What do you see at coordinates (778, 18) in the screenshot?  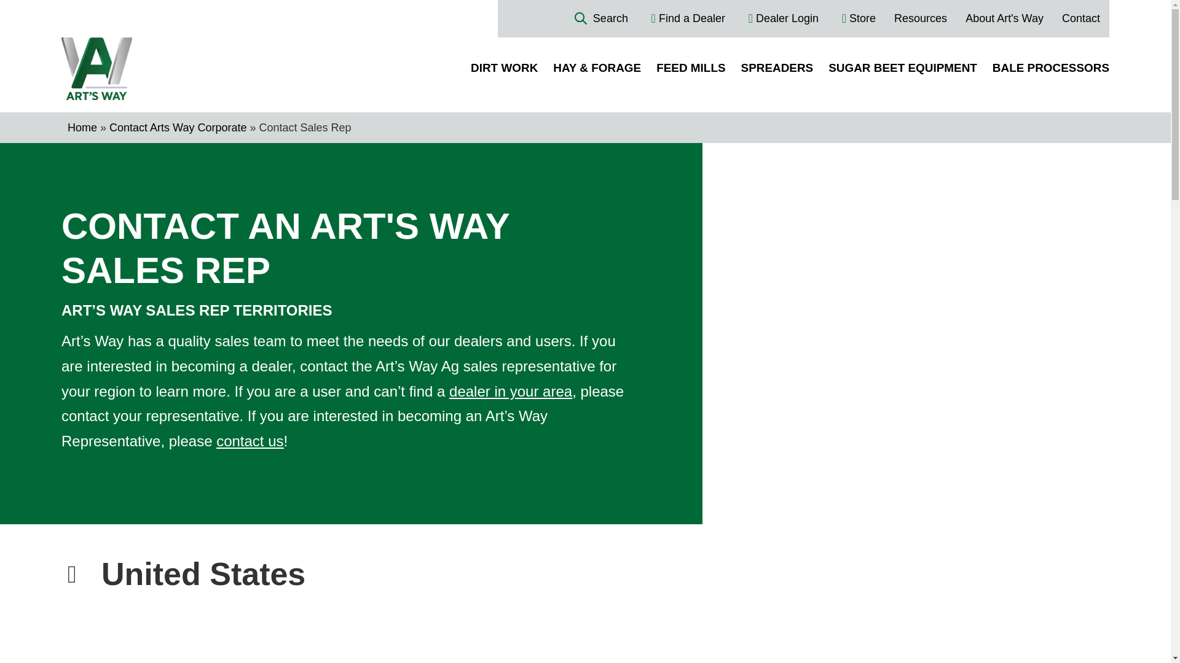 I see `Dealer Login` at bounding box center [778, 18].